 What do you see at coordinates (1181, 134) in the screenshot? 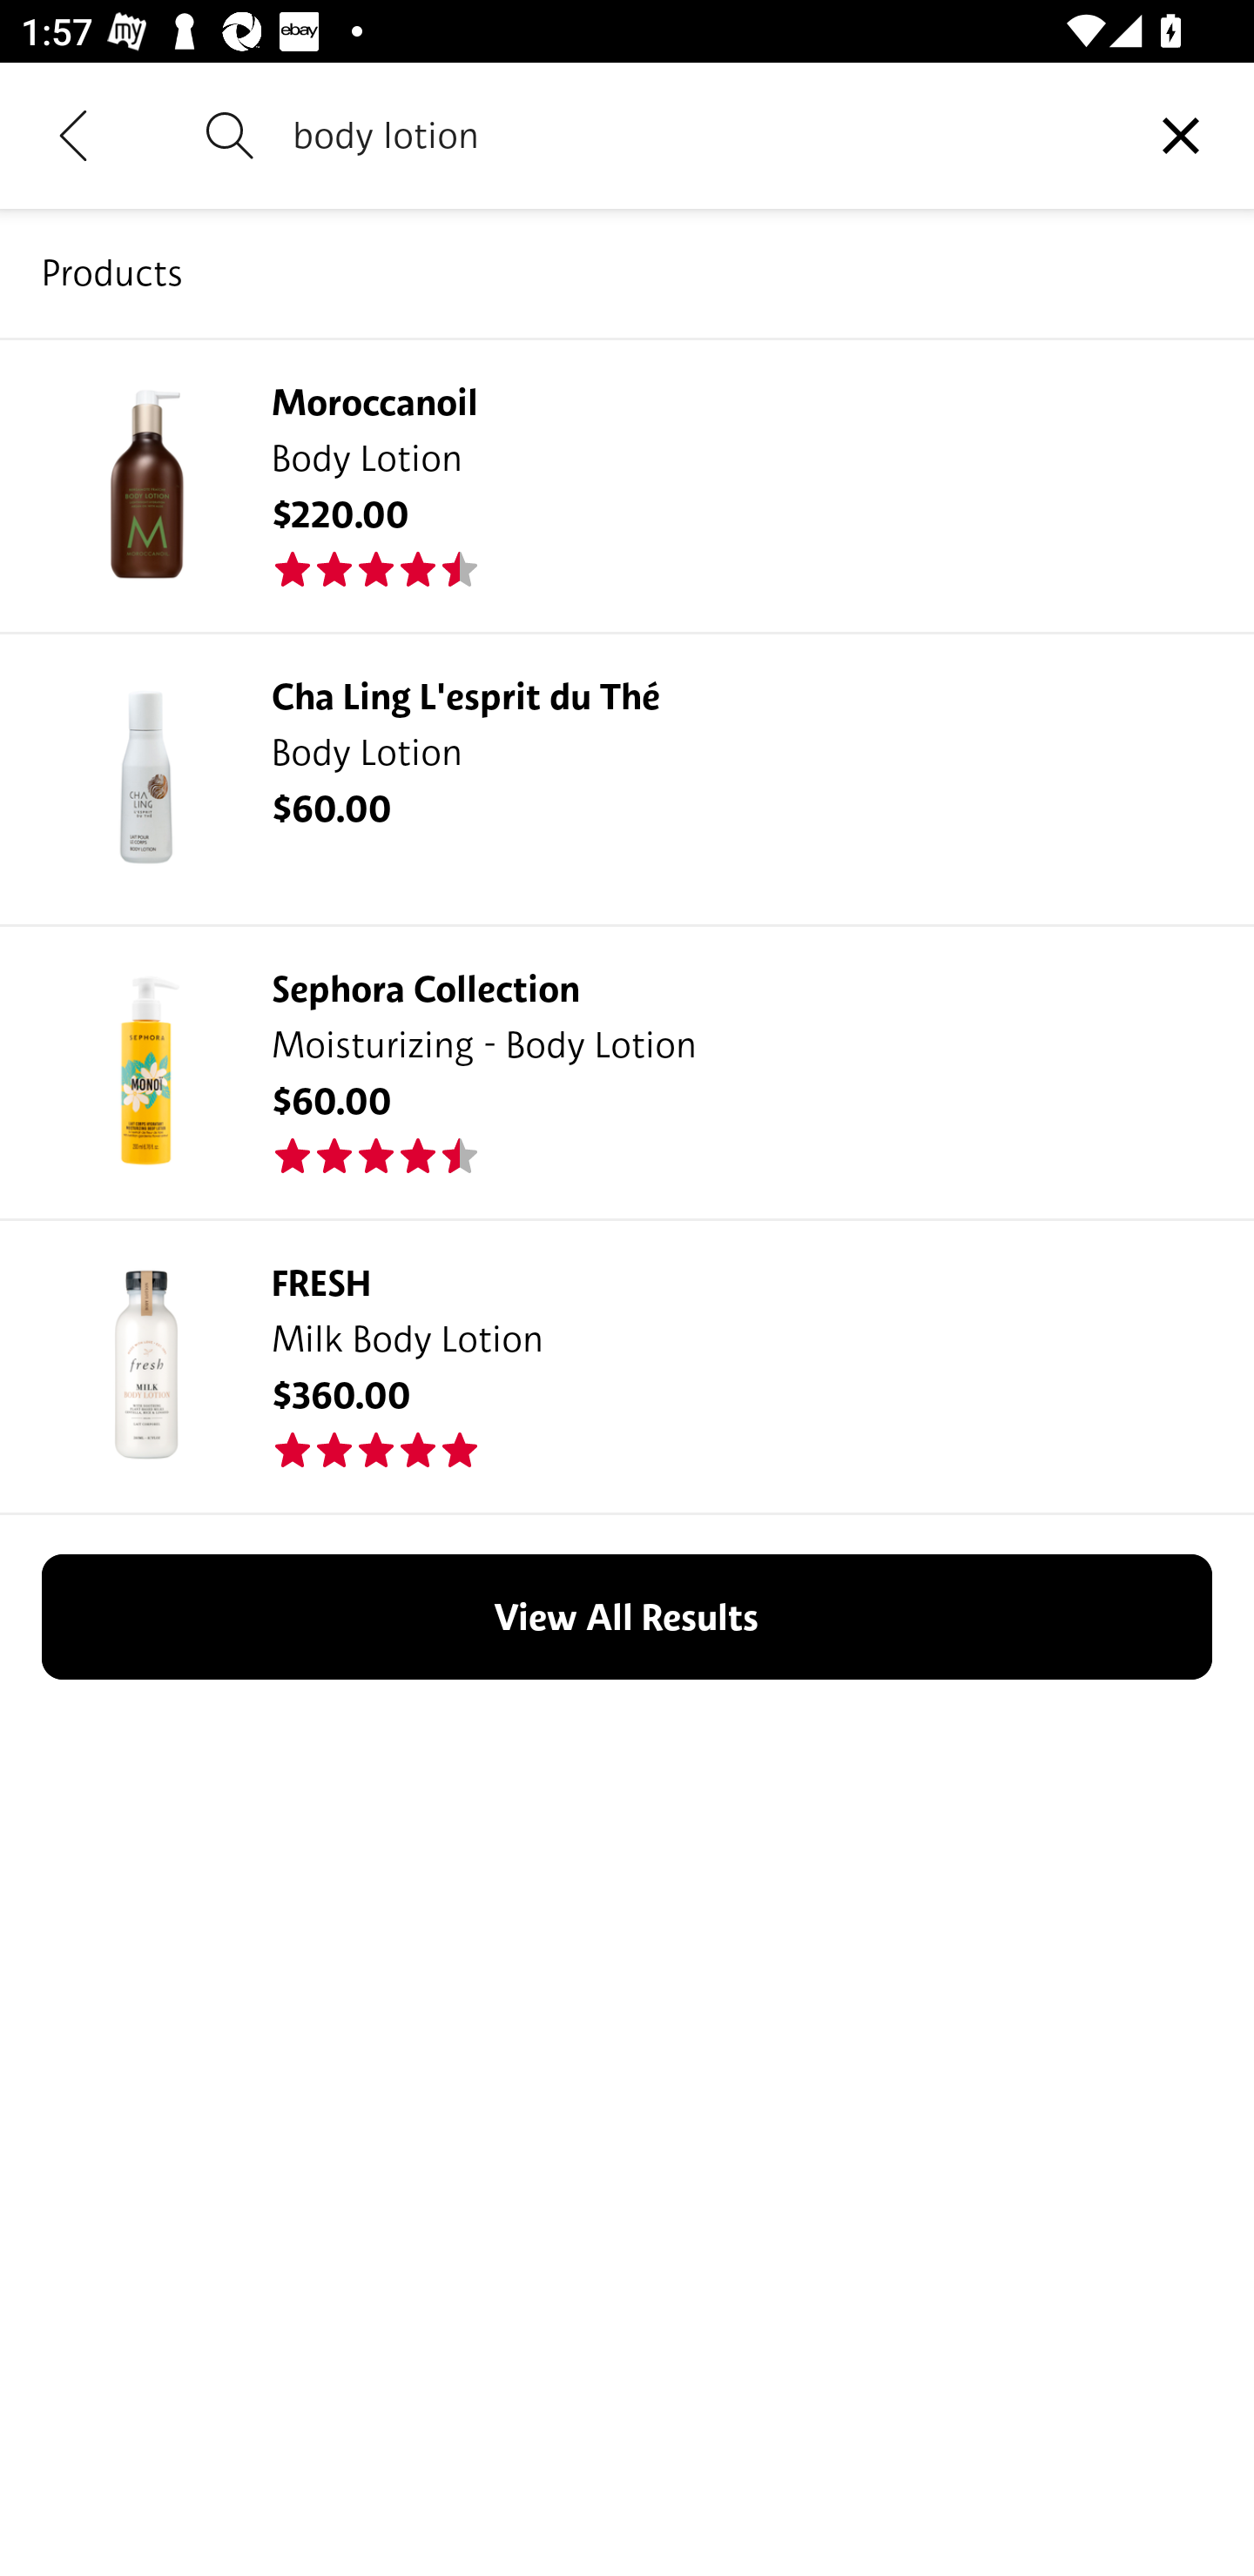
I see `Clear query` at bounding box center [1181, 134].